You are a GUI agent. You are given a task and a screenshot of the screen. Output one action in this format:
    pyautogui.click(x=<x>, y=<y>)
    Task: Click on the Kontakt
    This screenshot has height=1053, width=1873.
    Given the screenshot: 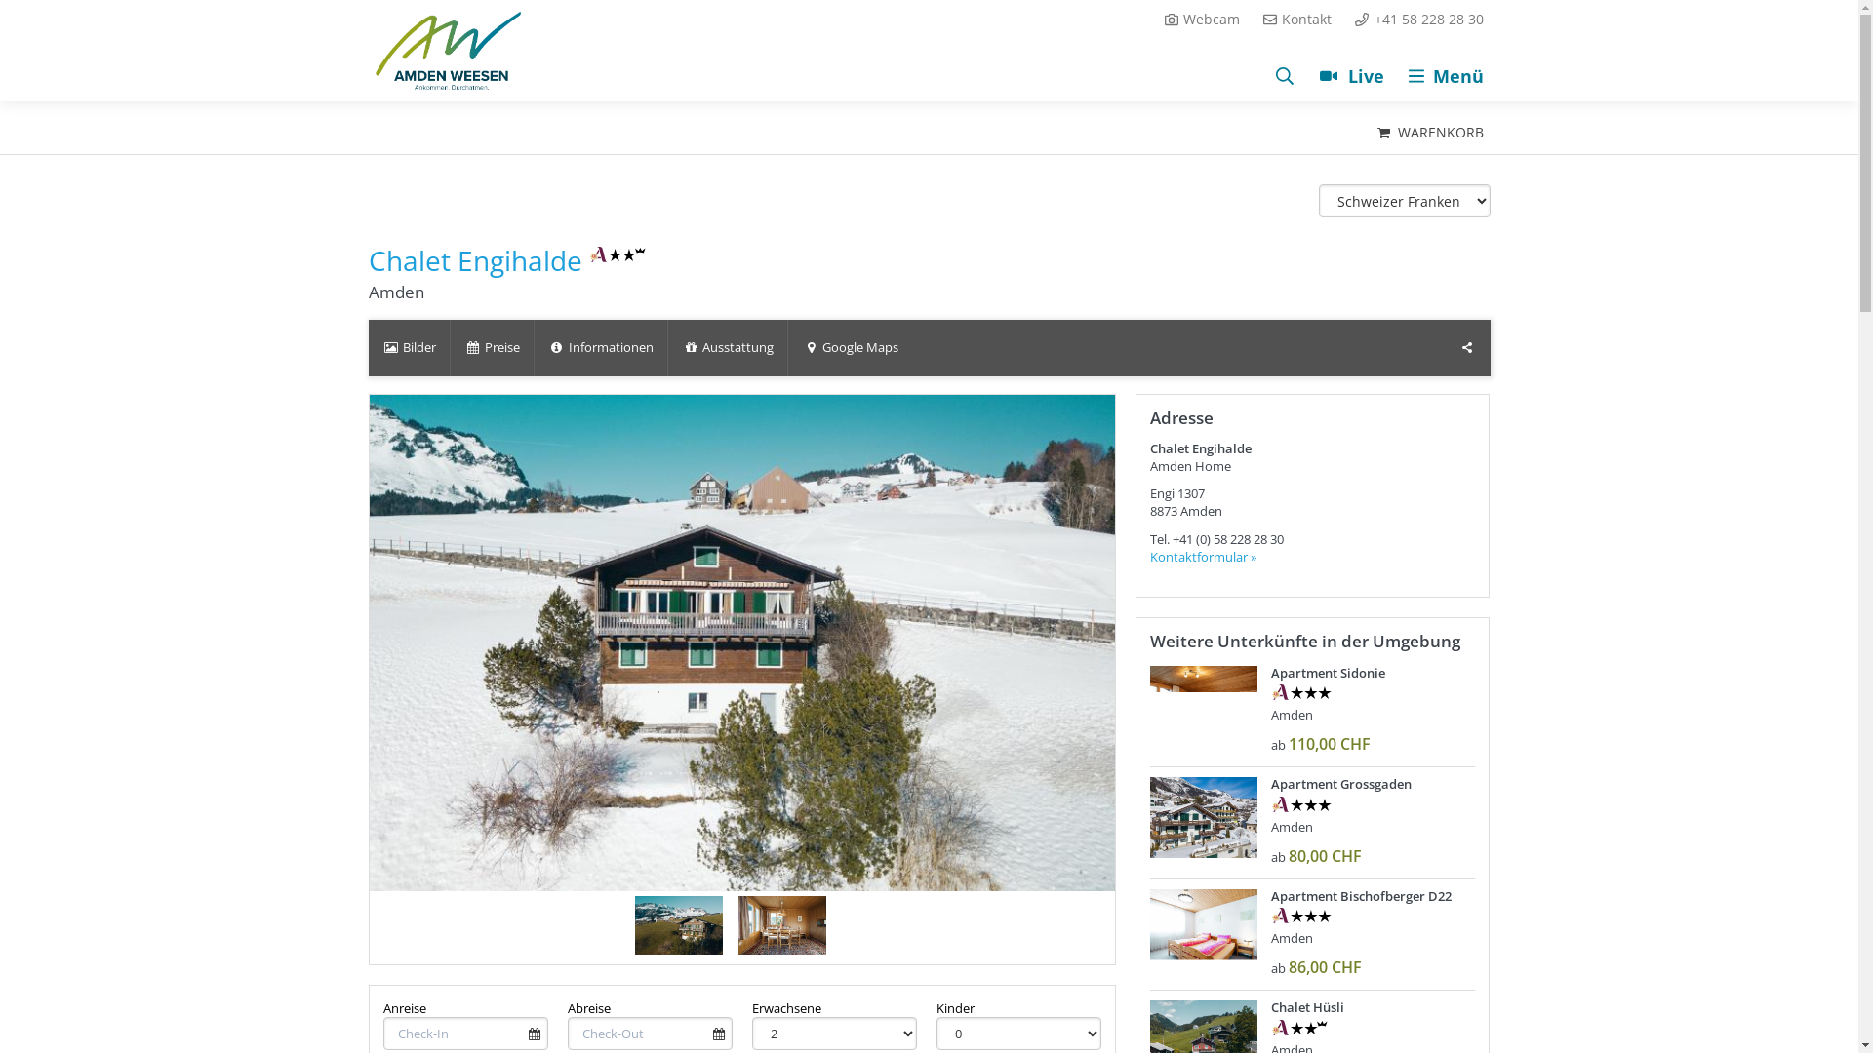 What is the action you would take?
    pyautogui.click(x=1297, y=19)
    